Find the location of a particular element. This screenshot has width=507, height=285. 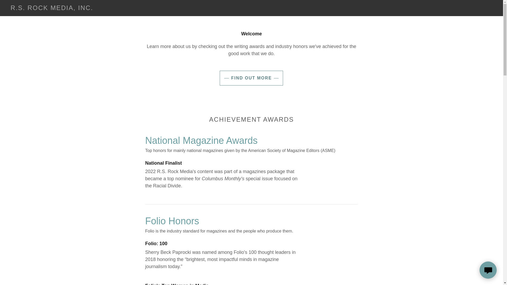

FIND OUT MORE is located at coordinates (251, 78).